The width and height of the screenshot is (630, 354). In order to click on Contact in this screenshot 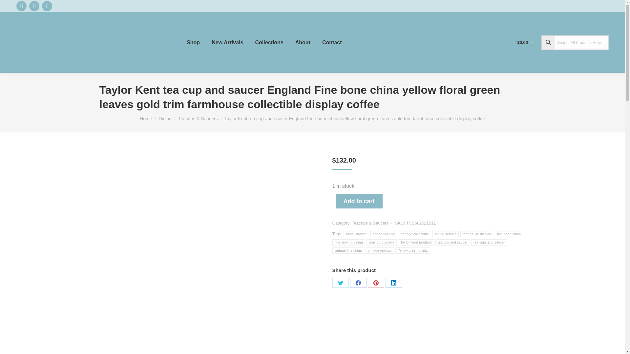, I will do `click(332, 42)`.